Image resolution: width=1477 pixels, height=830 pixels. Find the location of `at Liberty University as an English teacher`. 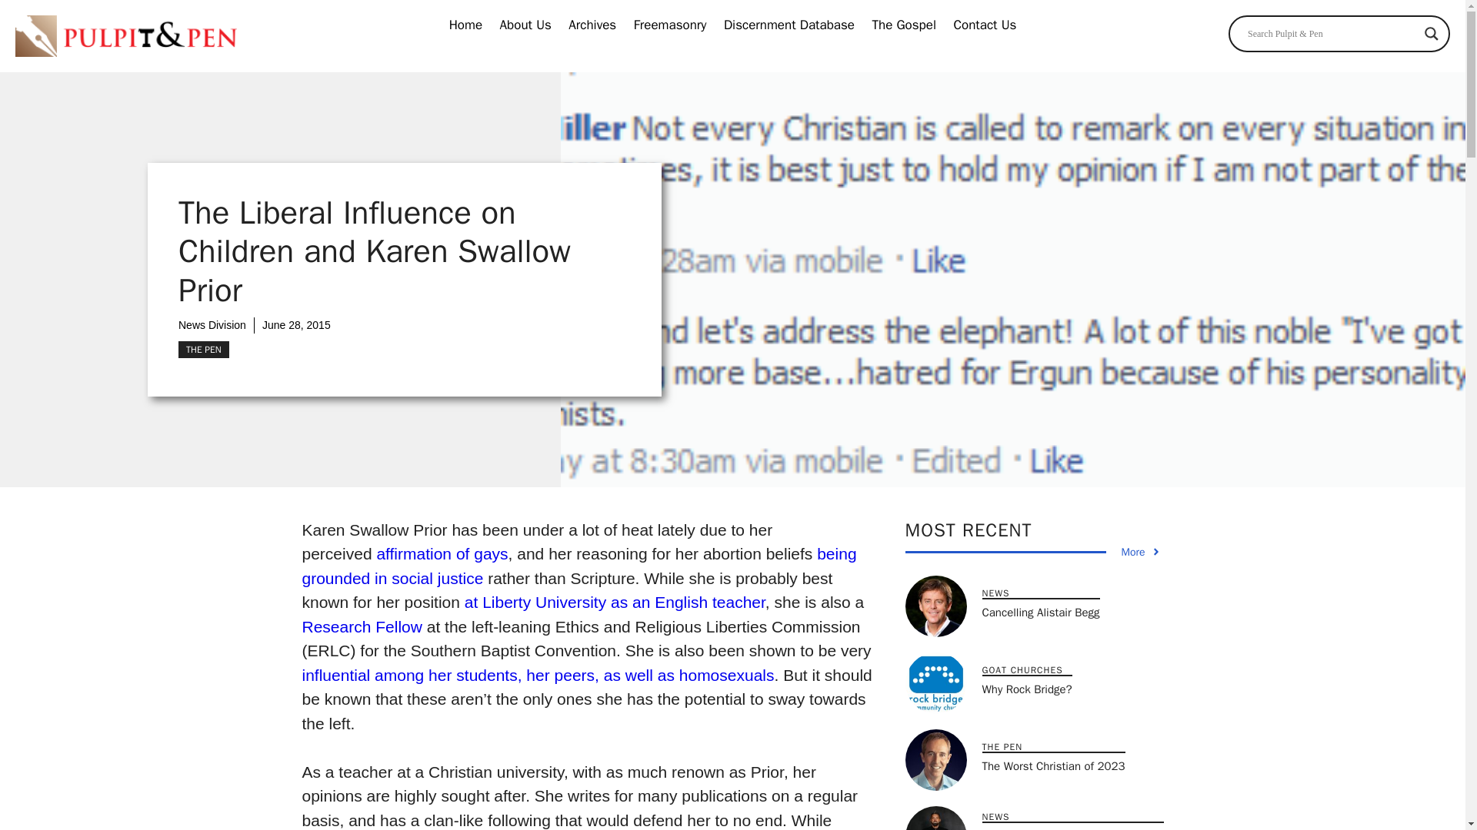

at Liberty University as an English teacher is located at coordinates (615, 602).